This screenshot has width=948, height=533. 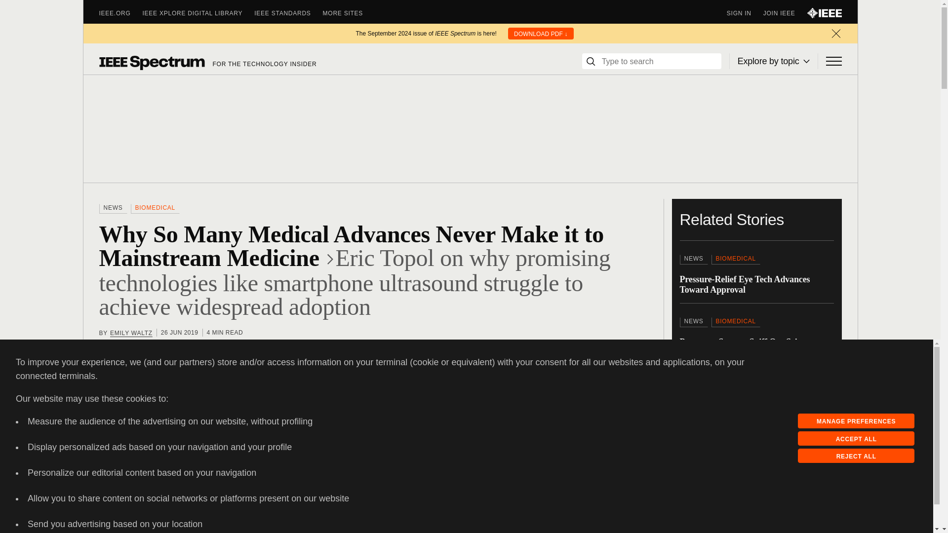 What do you see at coordinates (785, 13) in the screenshot?
I see `JOIN IEEE` at bounding box center [785, 13].